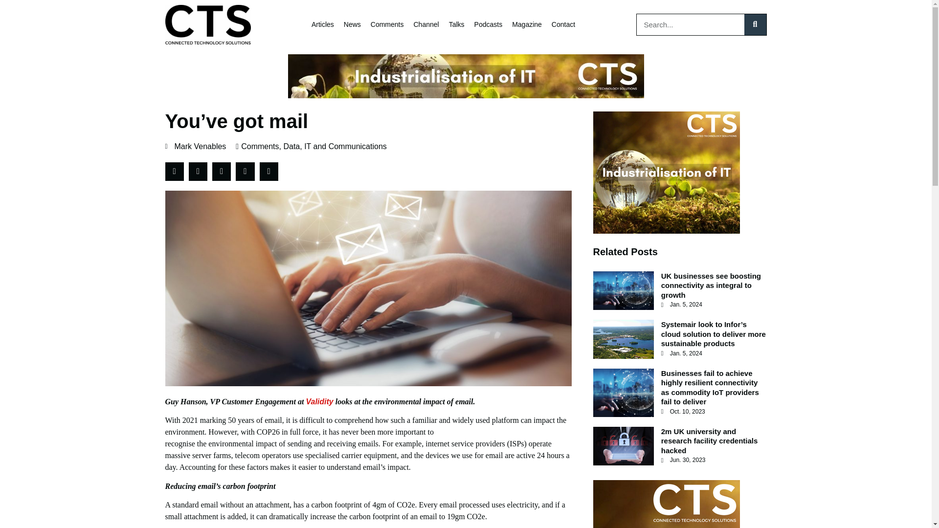 This screenshot has width=939, height=528. What do you see at coordinates (196, 147) in the screenshot?
I see `Mark Venables` at bounding box center [196, 147].